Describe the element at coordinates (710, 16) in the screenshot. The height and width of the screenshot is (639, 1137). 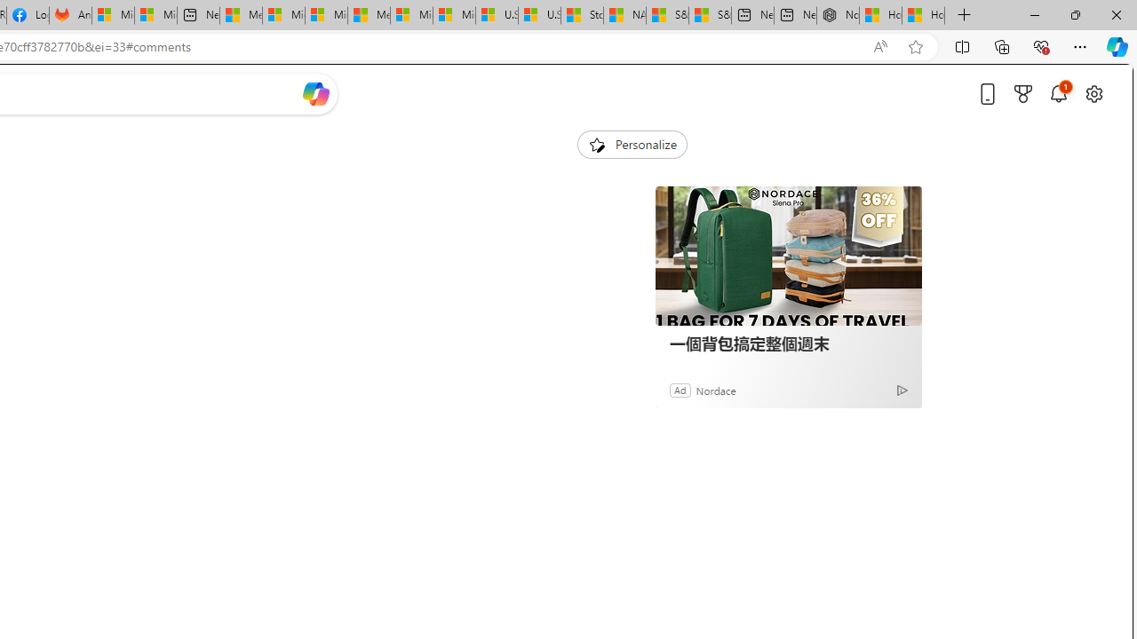
I see `S&P 500, Nasdaq end lower, weighed by Nvidia dip | Watch` at that location.